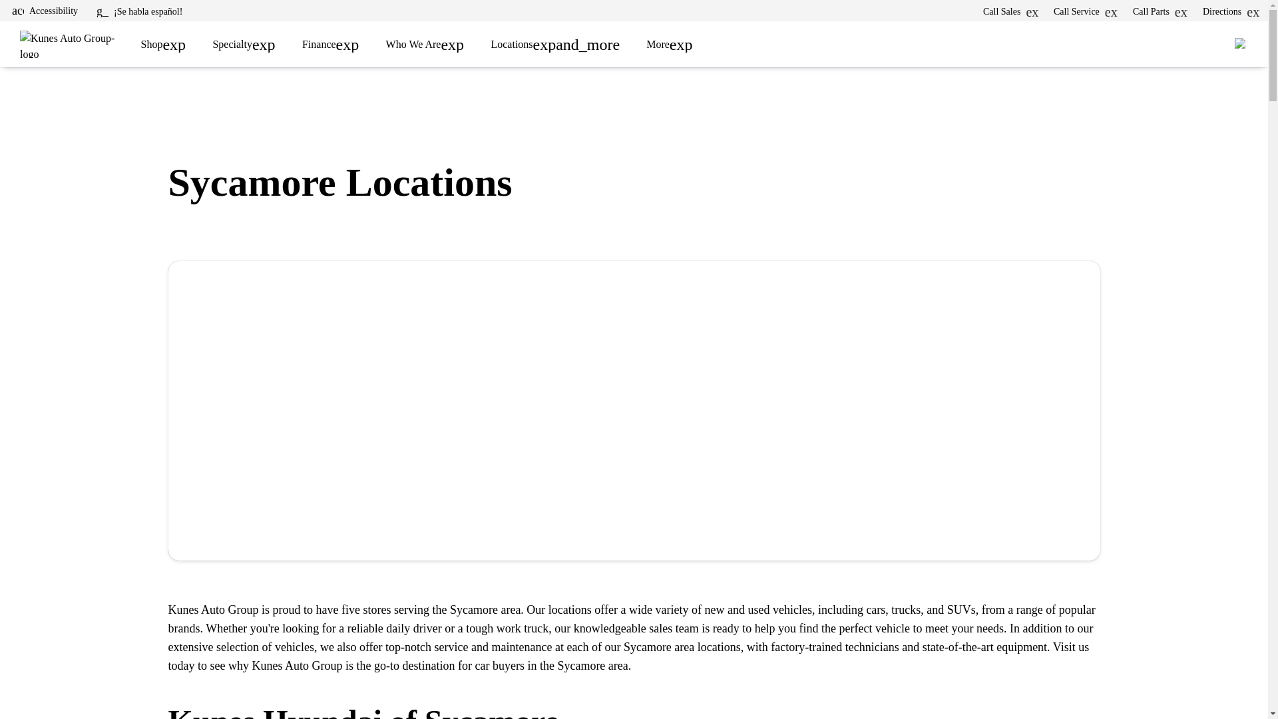 The width and height of the screenshot is (1278, 719). Describe the element at coordinates (1085, 11) in the screenshot. I see `Call Service` at that location.